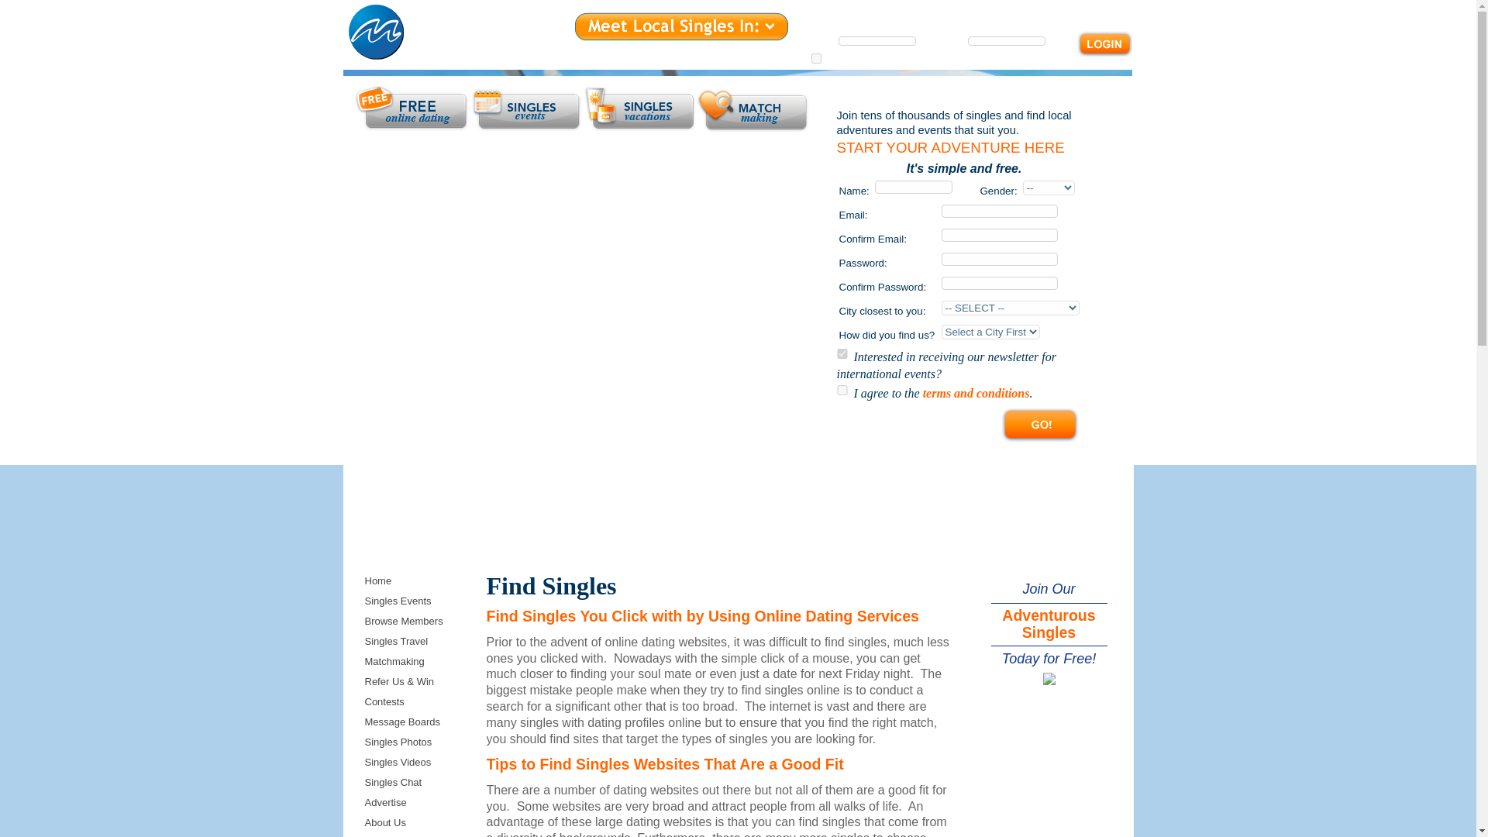 This screenshot has height=837, width=1488. What do you see at coordinates (959, 62) in the screenshot?
I see `Forgot Your Password?` at bounding box center [959, 62].